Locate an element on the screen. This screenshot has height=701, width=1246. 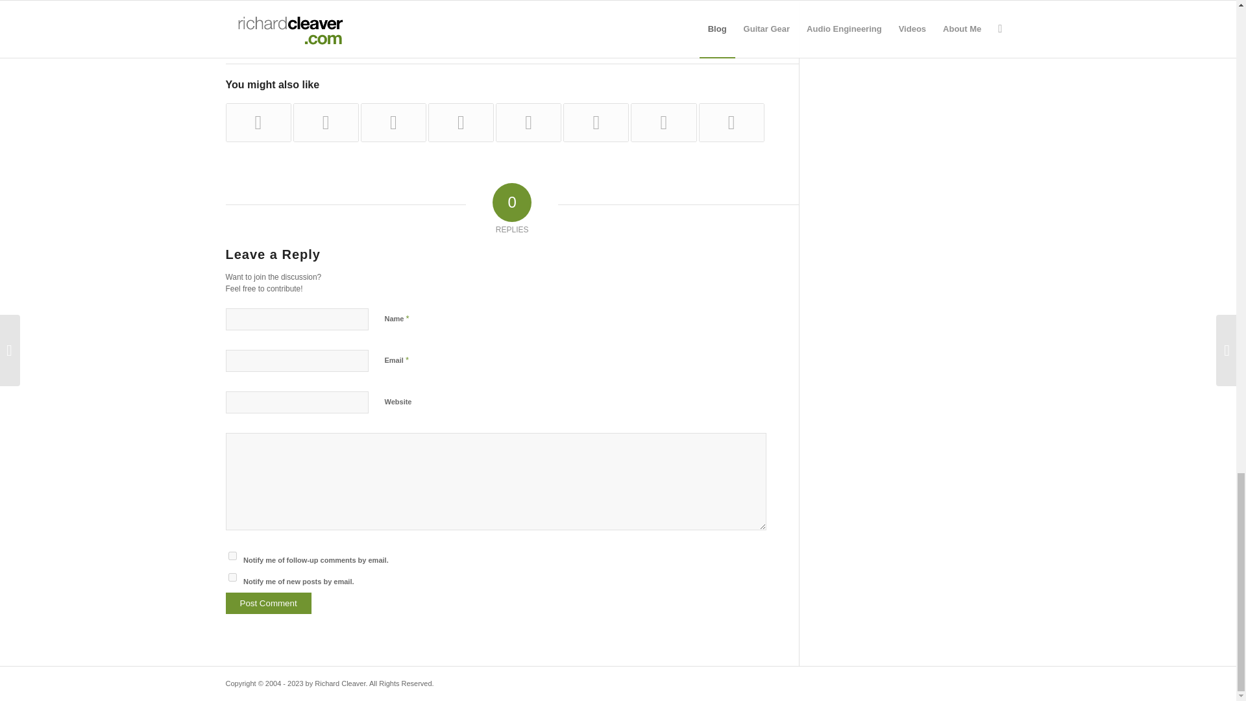
Seafood Hazard is located at coordinates (596, 122).